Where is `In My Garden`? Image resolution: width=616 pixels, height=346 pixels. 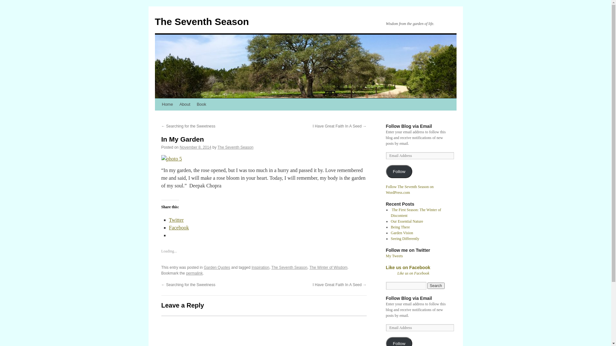
In My Garden is located at coordinates (182, 139).